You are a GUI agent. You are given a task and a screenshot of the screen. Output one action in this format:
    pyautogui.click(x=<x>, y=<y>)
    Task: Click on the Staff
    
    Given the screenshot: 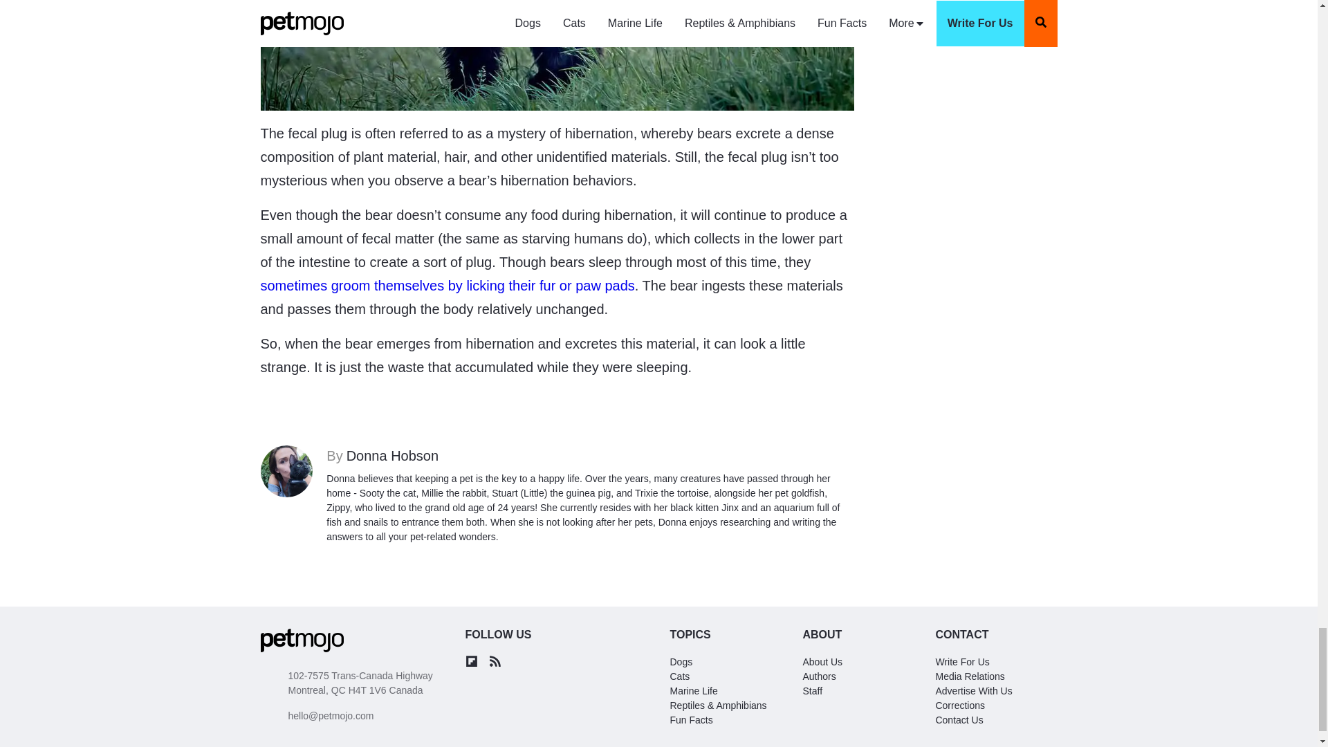 What is the action you would take?
    pyautogui.click(x=690, y=719)
    